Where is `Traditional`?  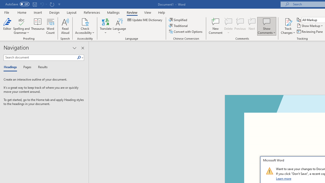 Traditional is located at coordinates (179, 26).